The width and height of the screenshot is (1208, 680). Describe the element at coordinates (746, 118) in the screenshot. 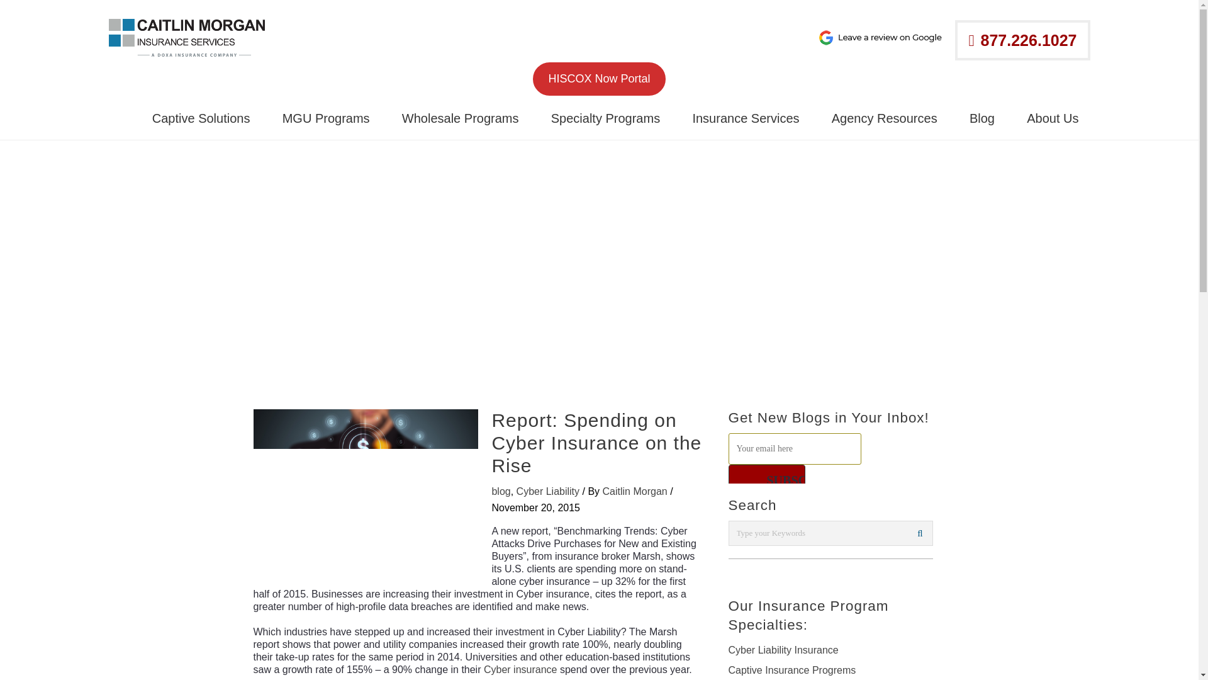

I see `Insurance Services` at that location.